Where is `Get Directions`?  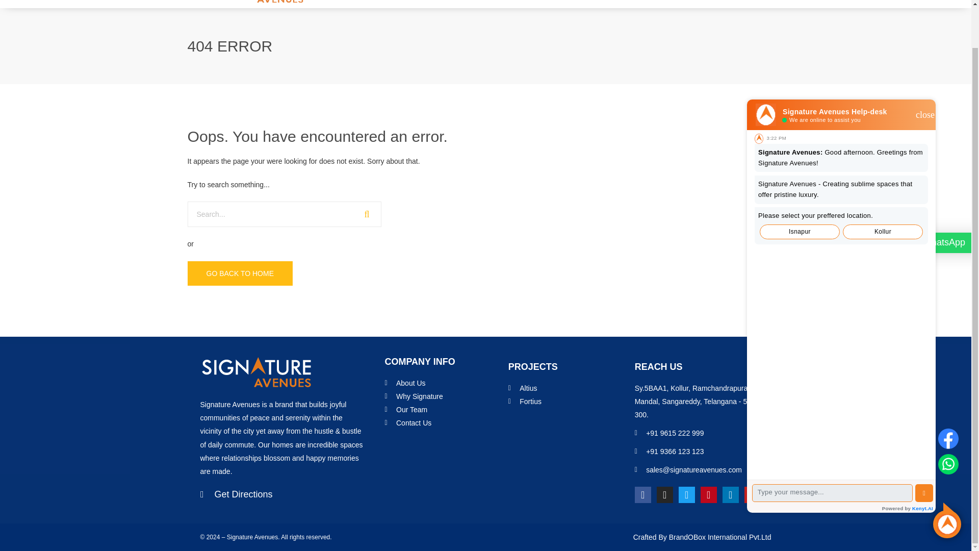 Get Directions is located at coordinates (281, 494).